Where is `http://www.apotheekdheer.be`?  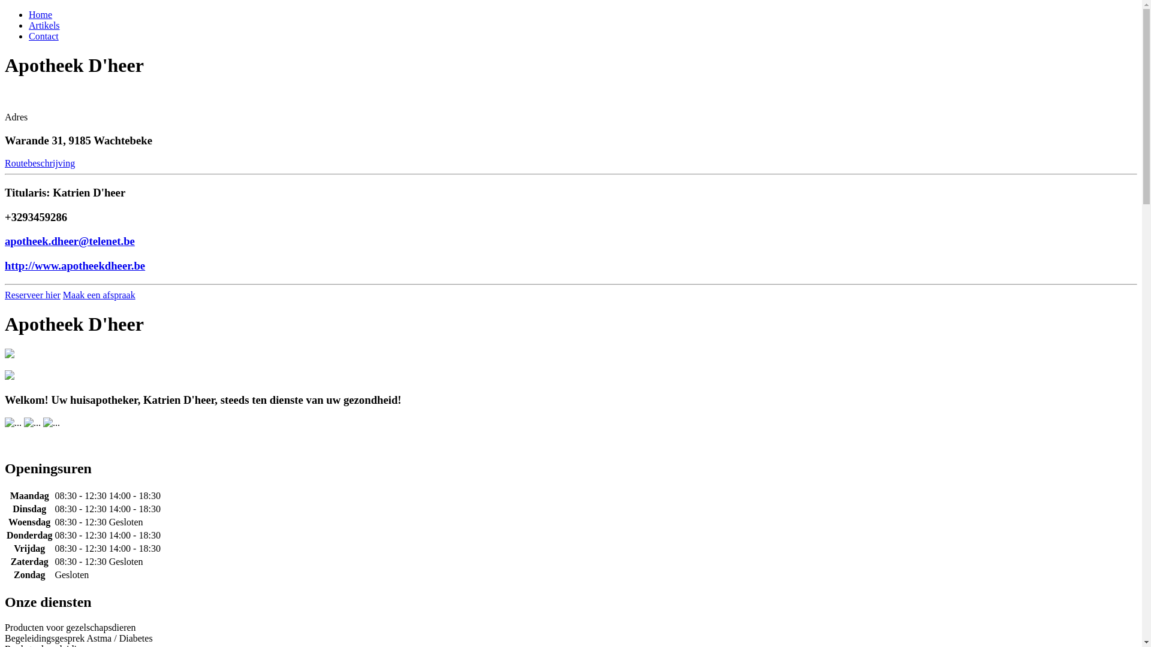 http://www.apotheekdheer.be is located at coordinates (75, 266).